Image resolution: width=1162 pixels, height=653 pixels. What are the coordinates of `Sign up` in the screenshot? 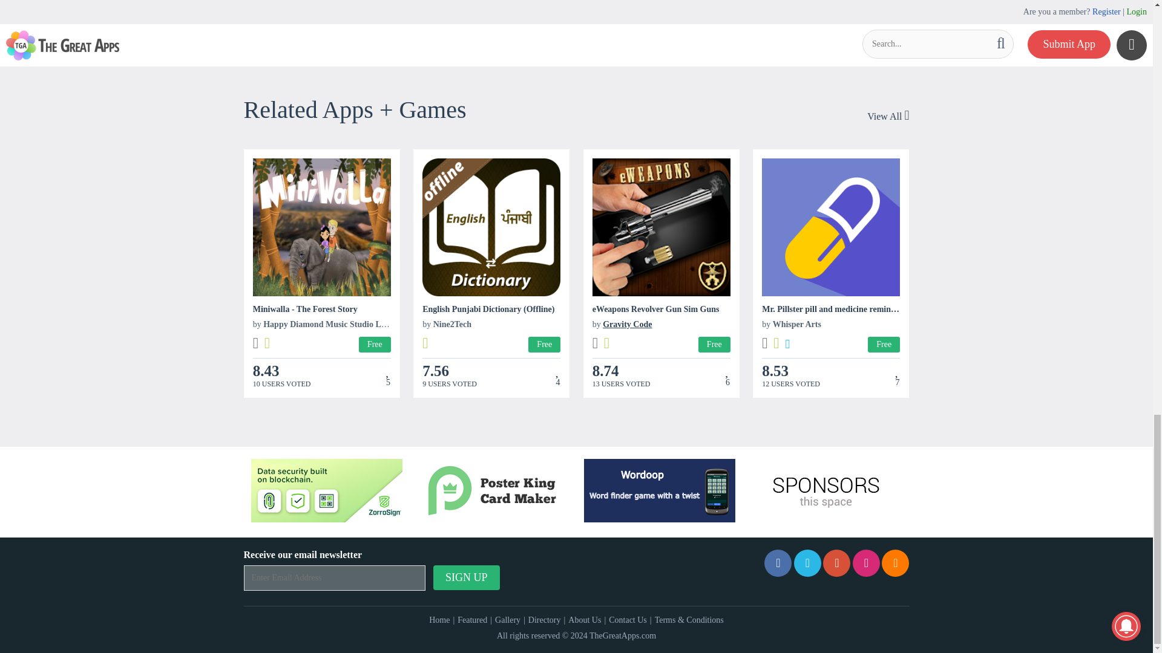 It's located at (466, 578).